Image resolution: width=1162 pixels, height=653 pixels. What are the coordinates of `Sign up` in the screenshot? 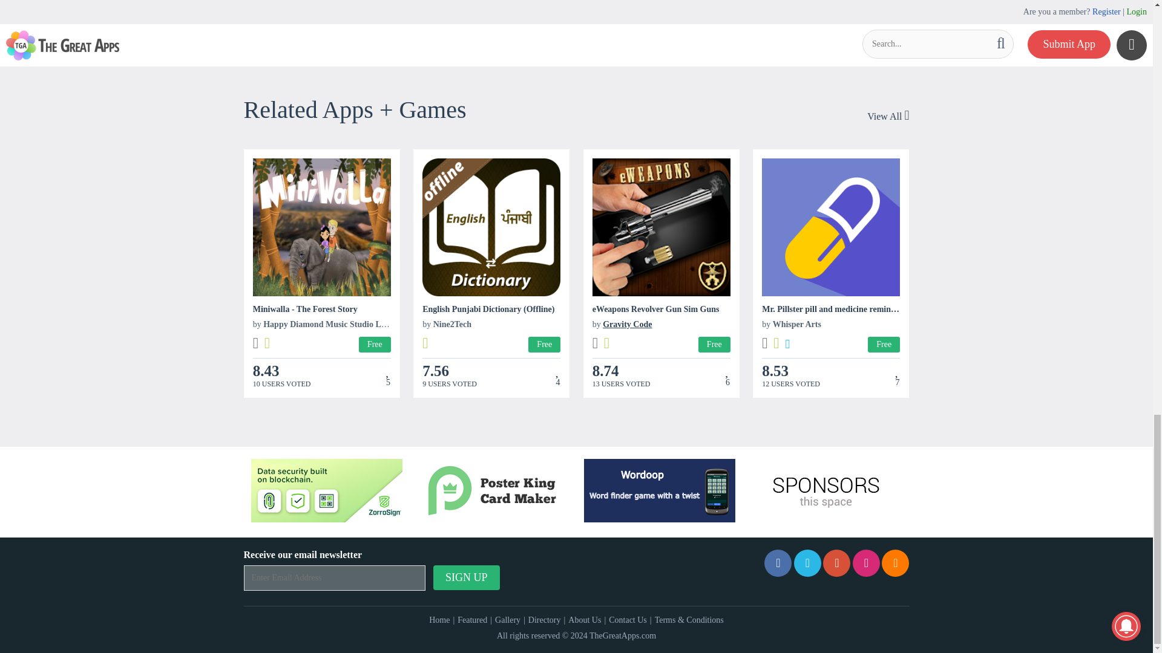 It's located at (466, 578).